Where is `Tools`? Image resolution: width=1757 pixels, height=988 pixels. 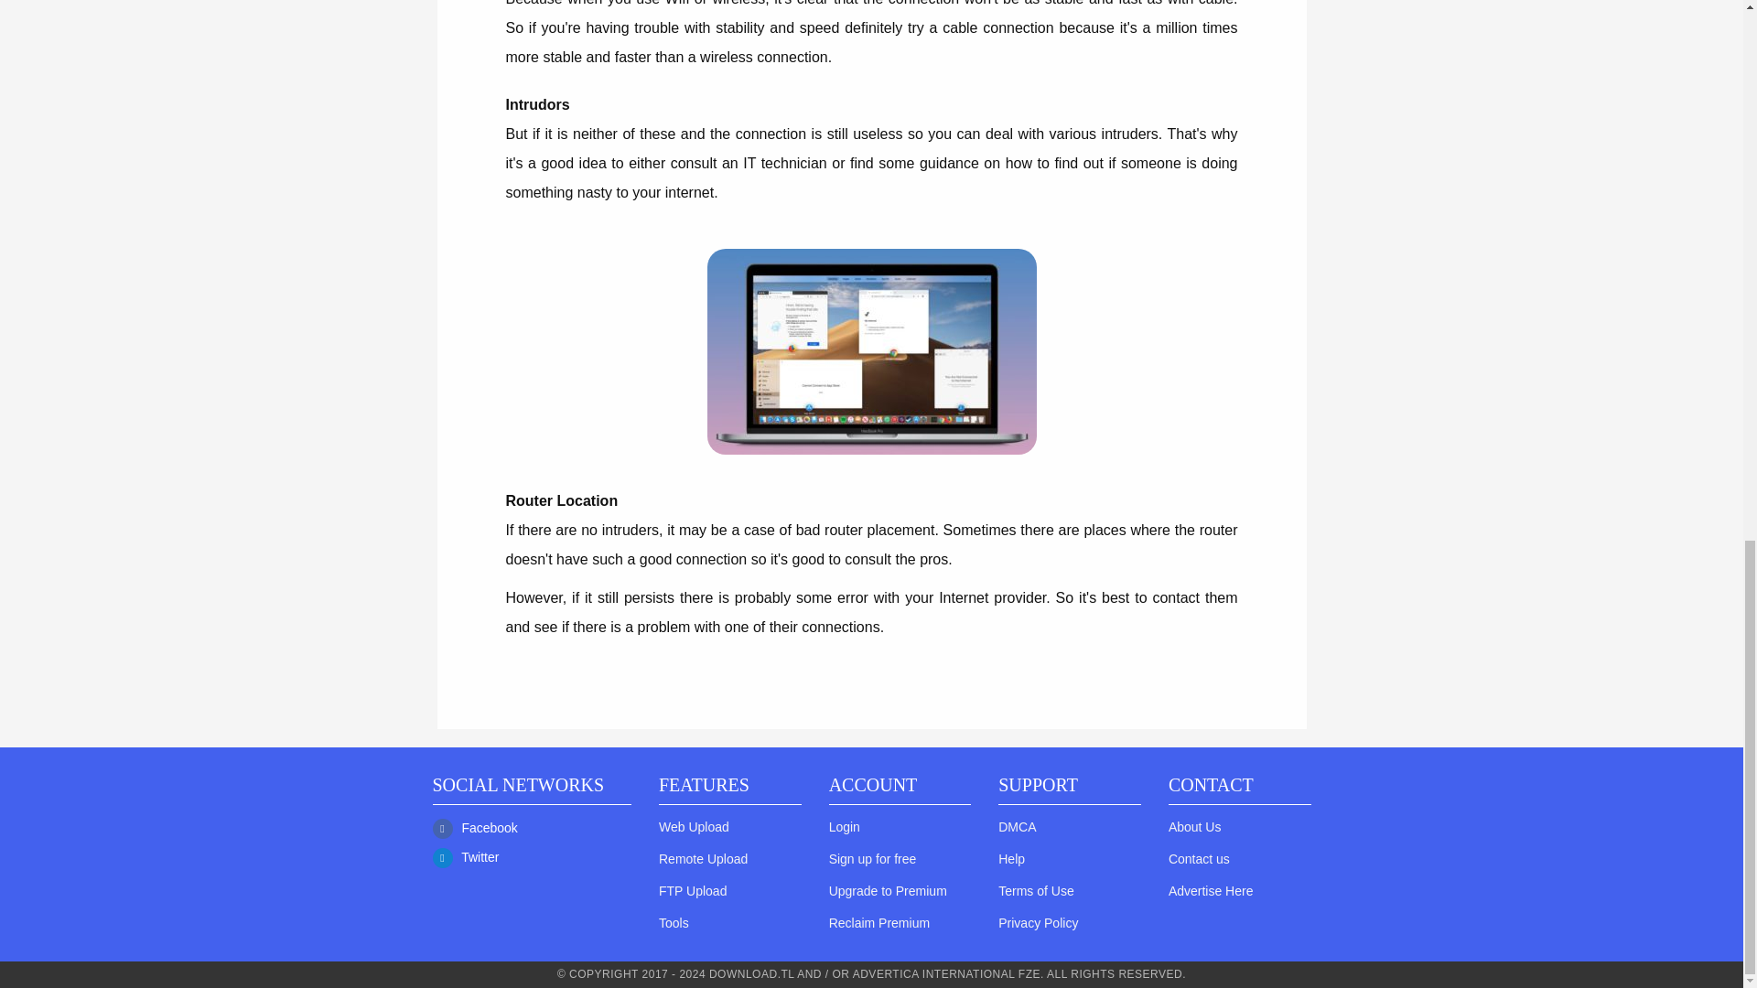 Tools is located at coordinates (674, 923).